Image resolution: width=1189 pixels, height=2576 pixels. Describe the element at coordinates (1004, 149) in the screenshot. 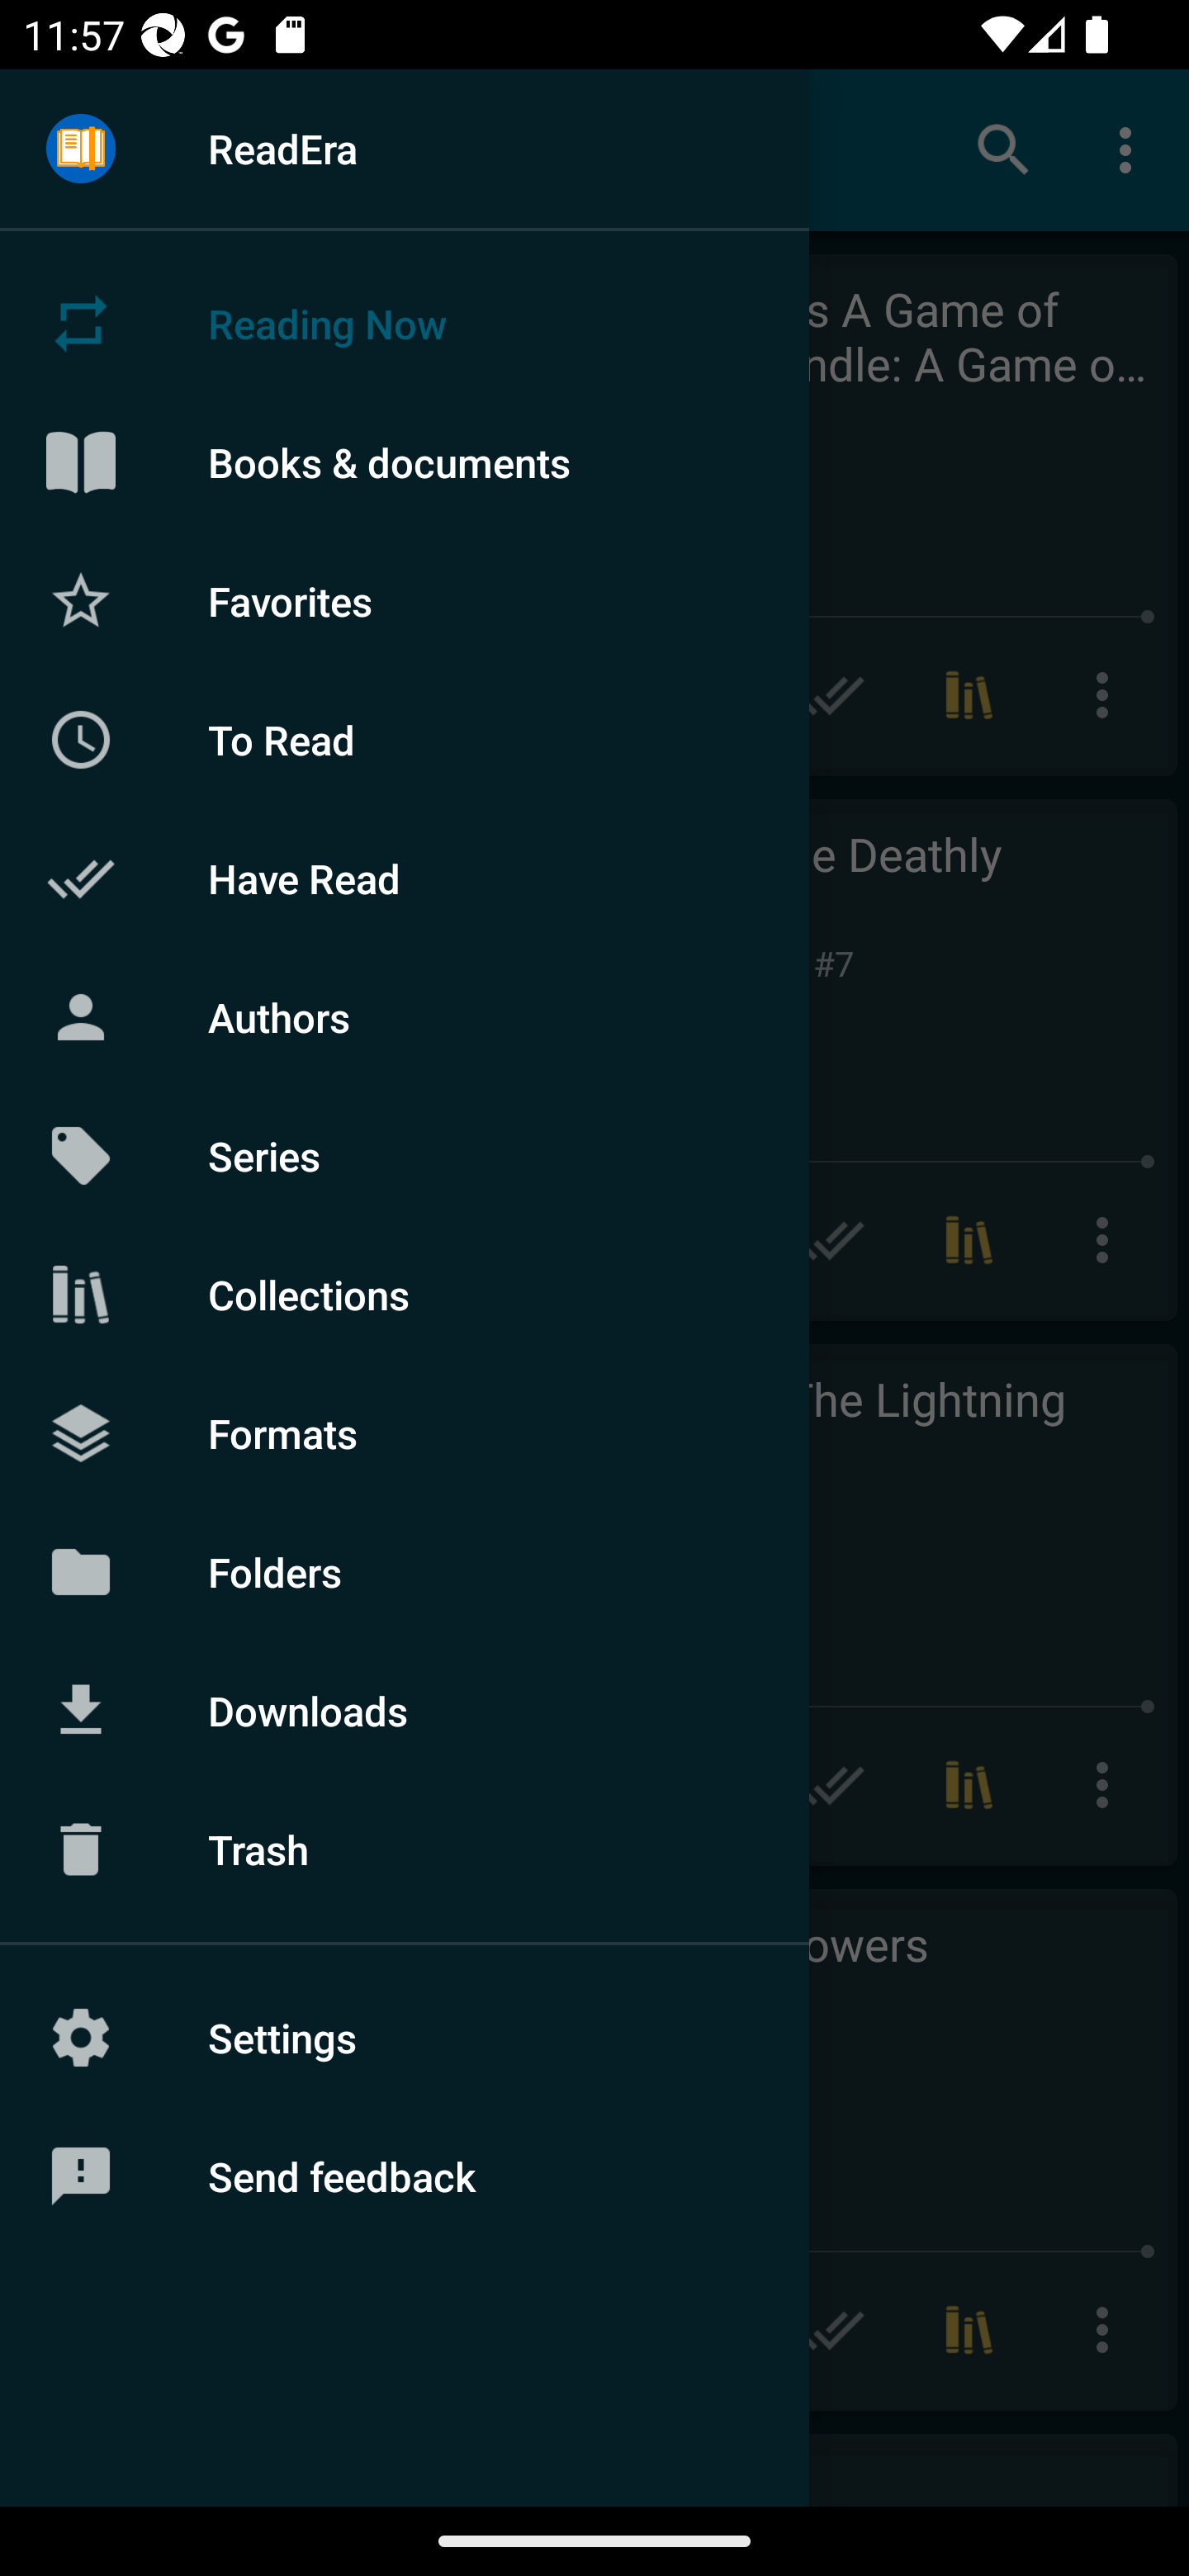

I see `Search books & documents` at that location.